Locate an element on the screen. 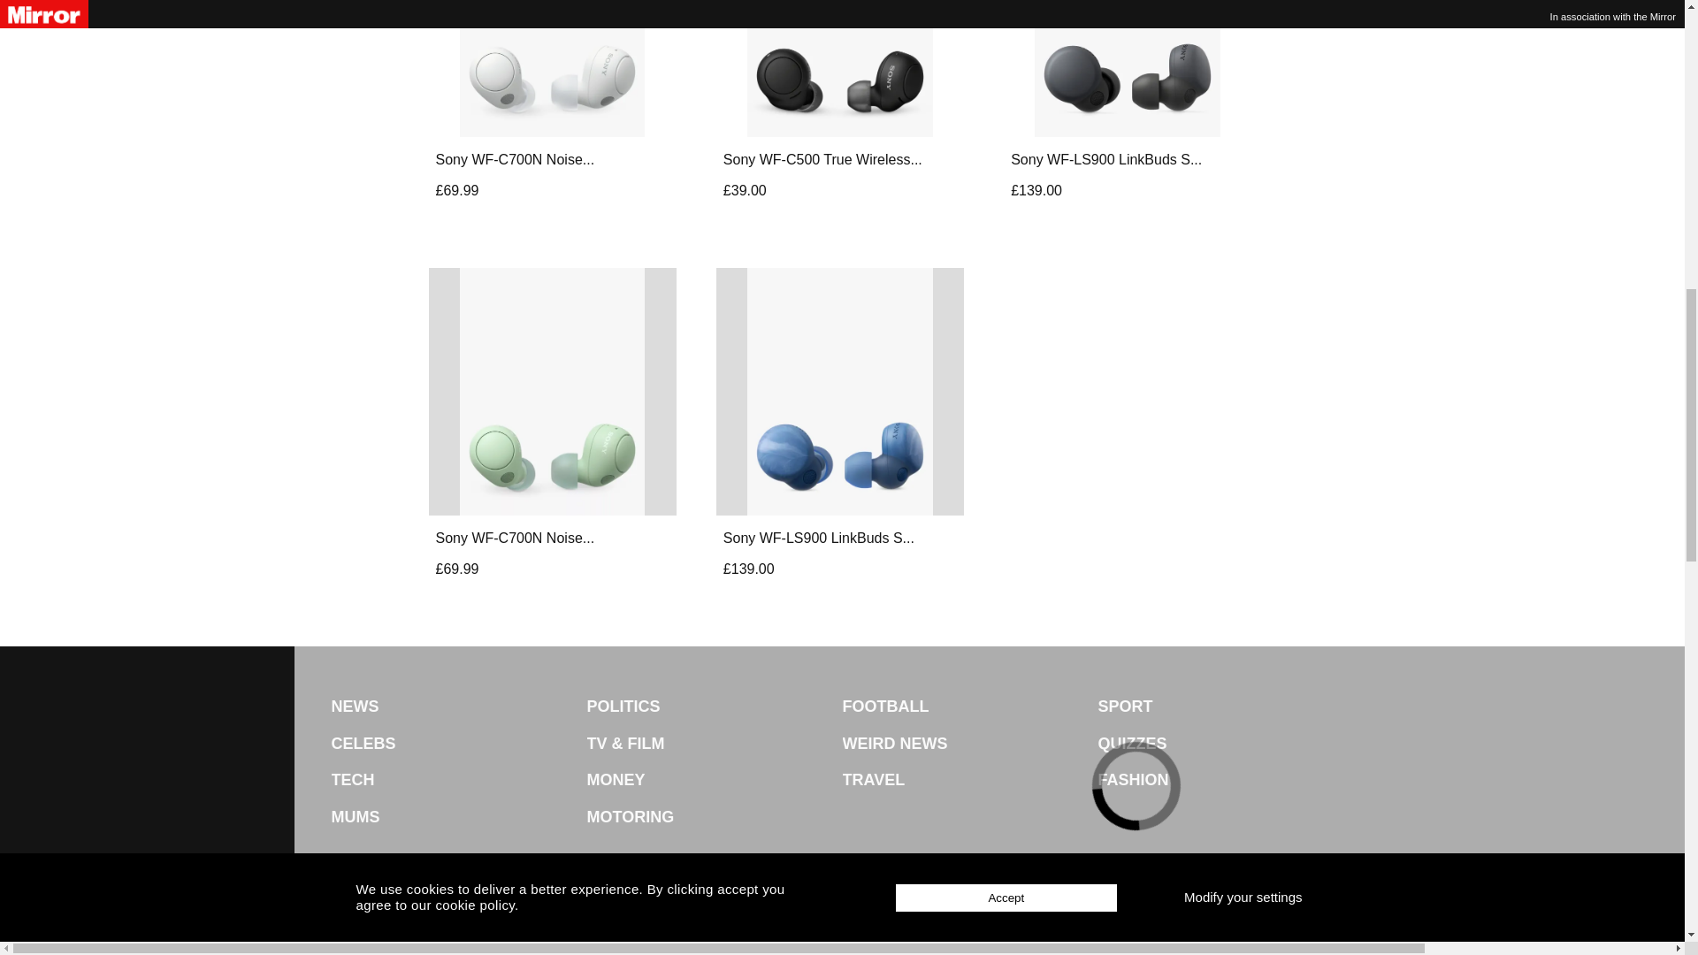 This screenshot has width=1698, height=955. NEWS is located at coordinates (458, 707).